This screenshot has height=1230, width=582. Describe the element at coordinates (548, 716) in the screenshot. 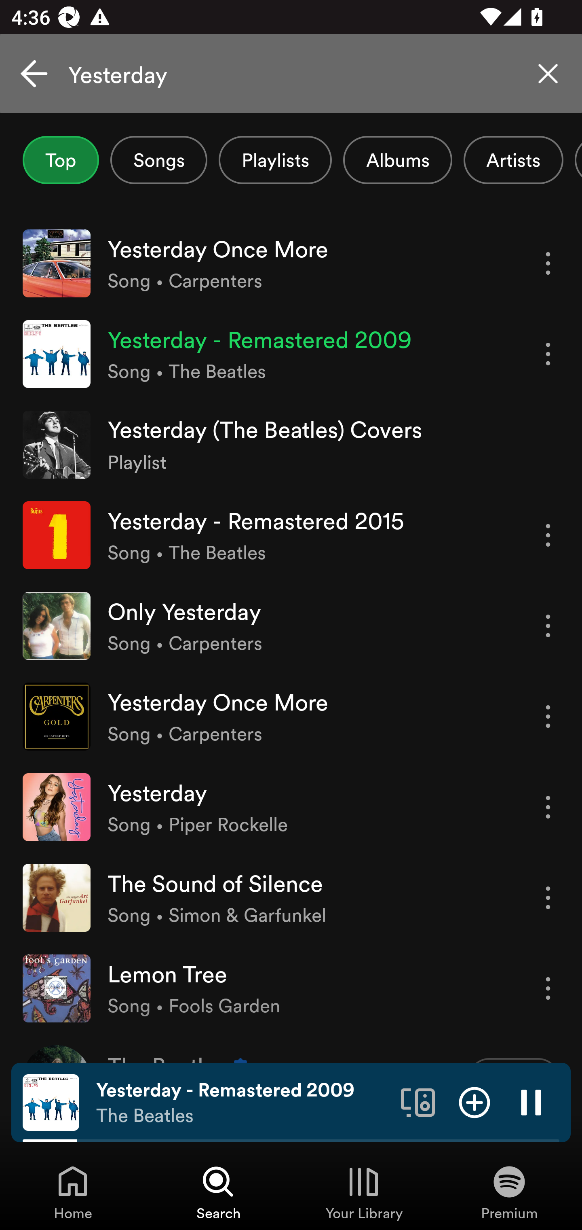

I see `More options for song Yesterday Once More` at that location.